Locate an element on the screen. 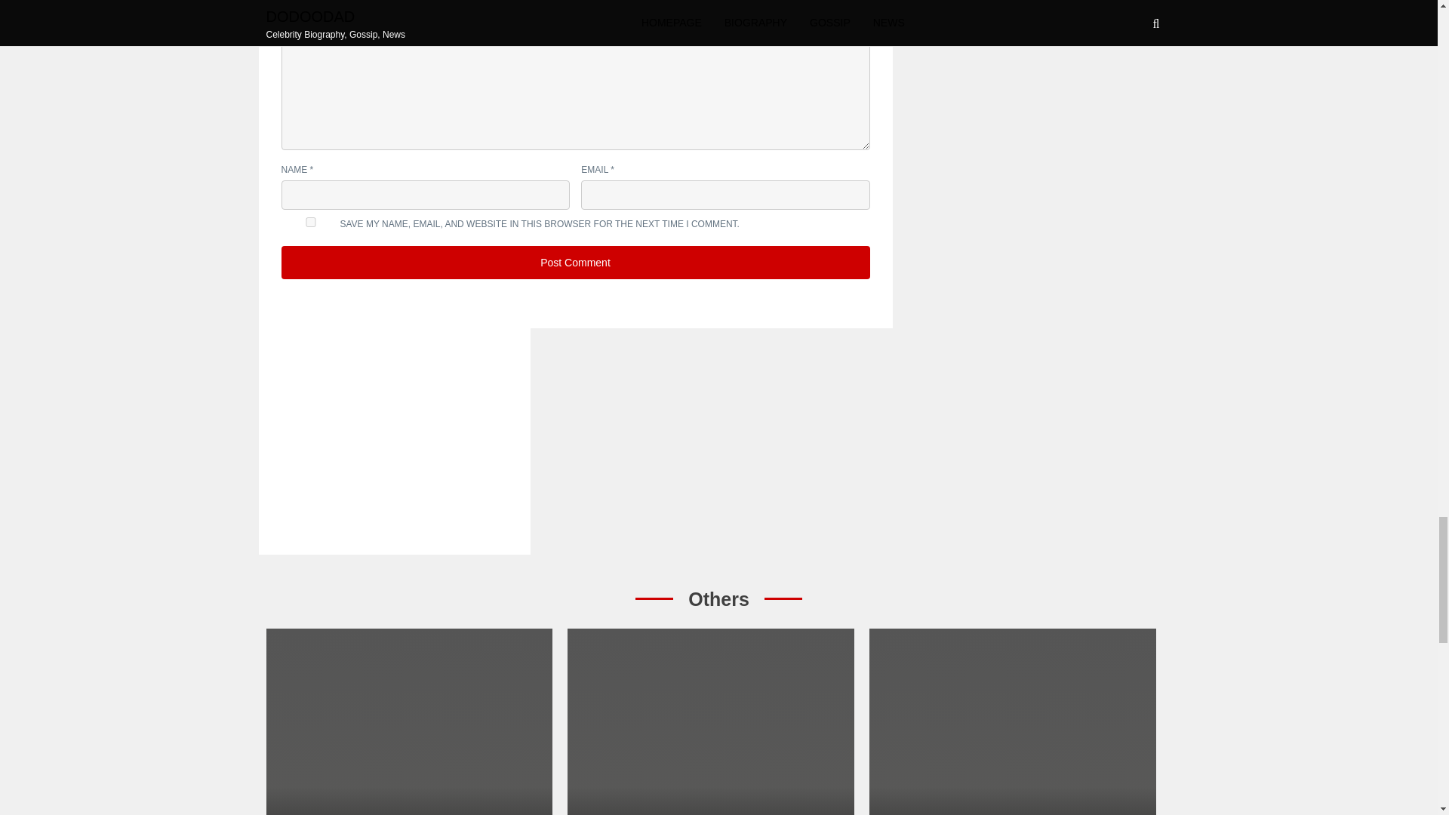  Post Comment is located at coordinates (309, 222).